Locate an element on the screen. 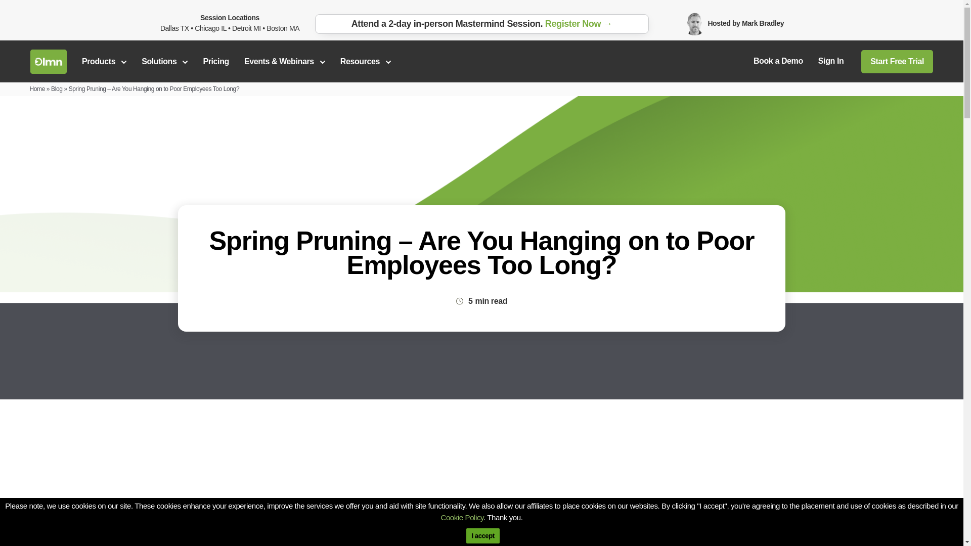  Resources is located at coordinates (366, 61).